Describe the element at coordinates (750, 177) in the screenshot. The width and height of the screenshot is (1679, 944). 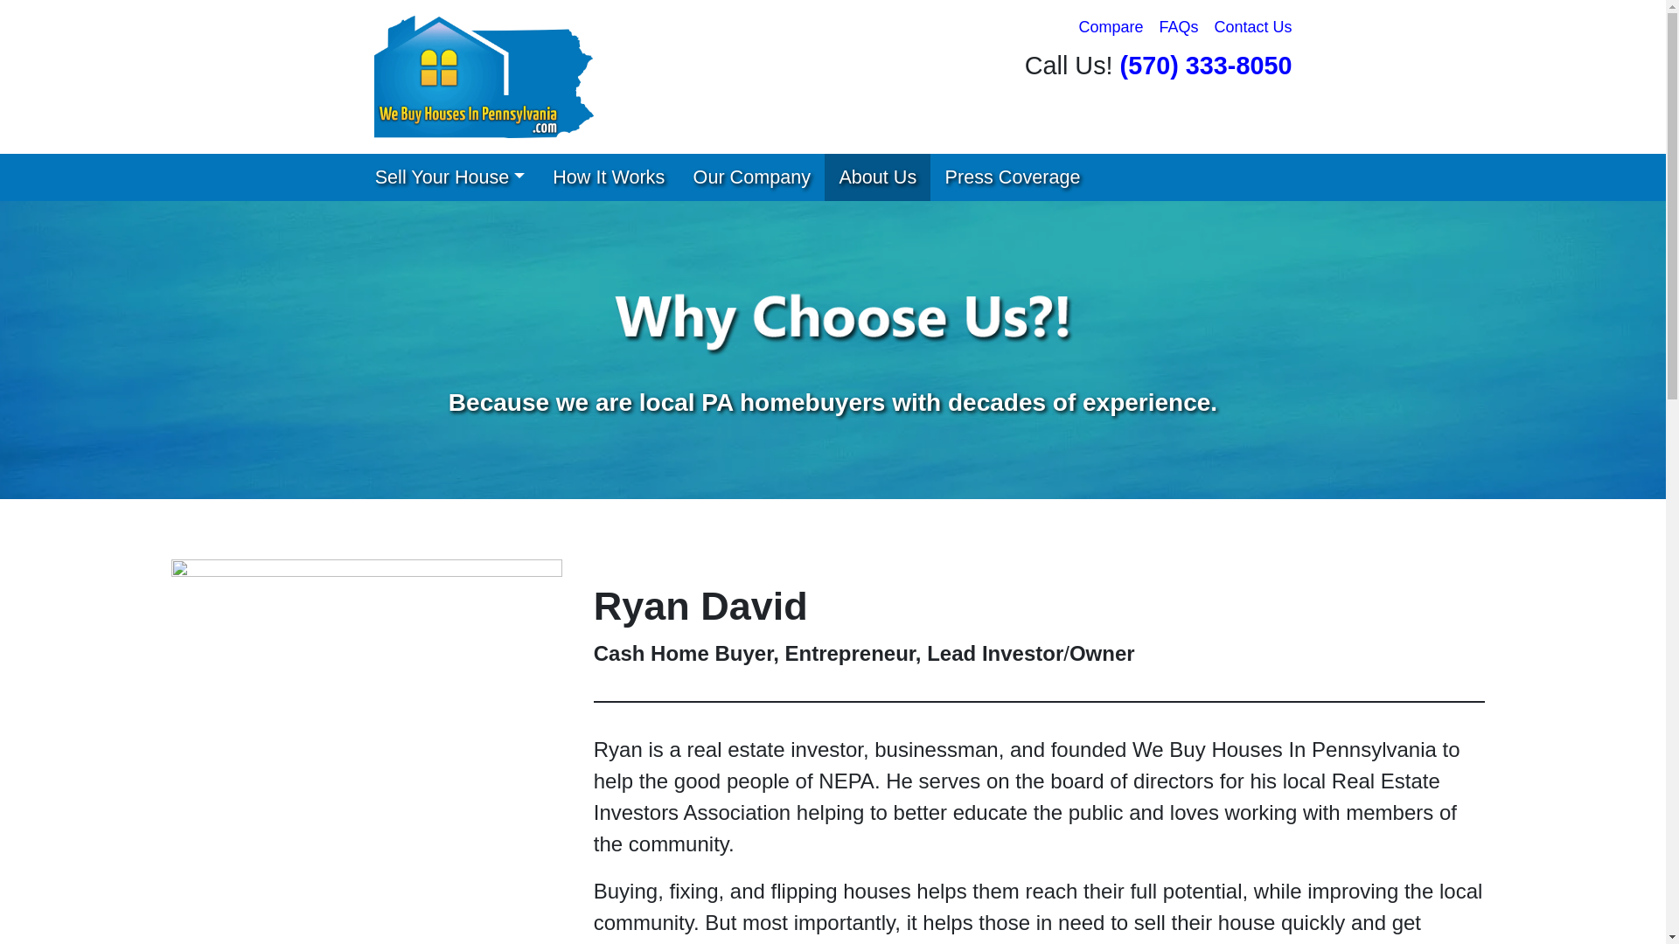
I see `Our Company` at that location.